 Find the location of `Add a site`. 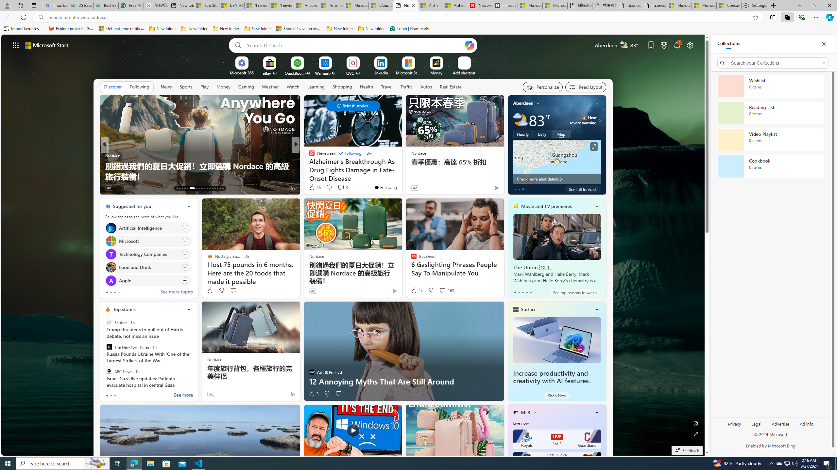

Add a site is located at coordinates (464, 72).